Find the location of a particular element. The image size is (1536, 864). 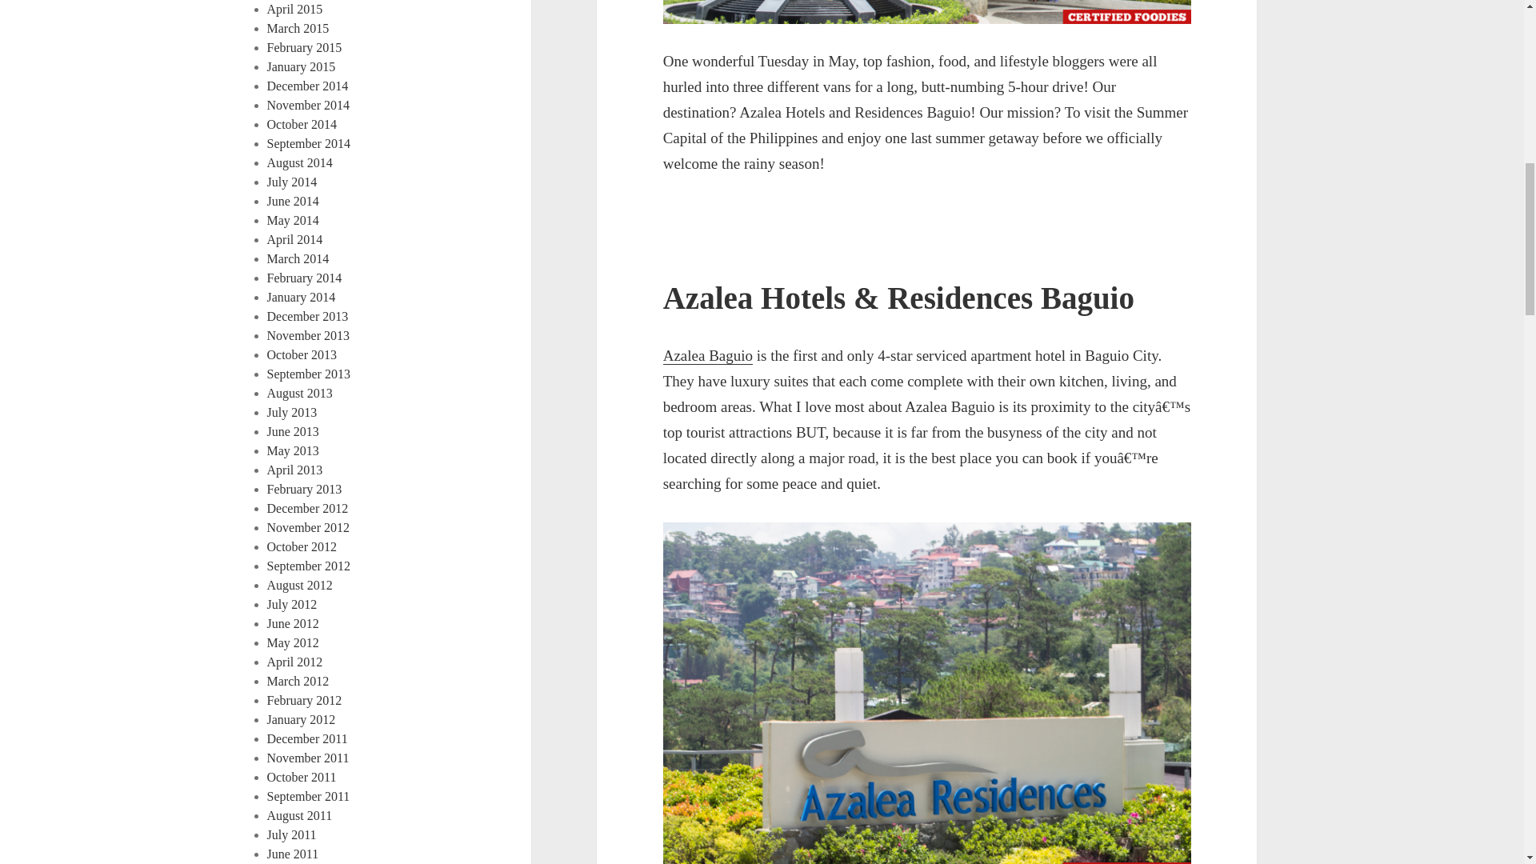

December 2014 is located at coordinates (307, 86).